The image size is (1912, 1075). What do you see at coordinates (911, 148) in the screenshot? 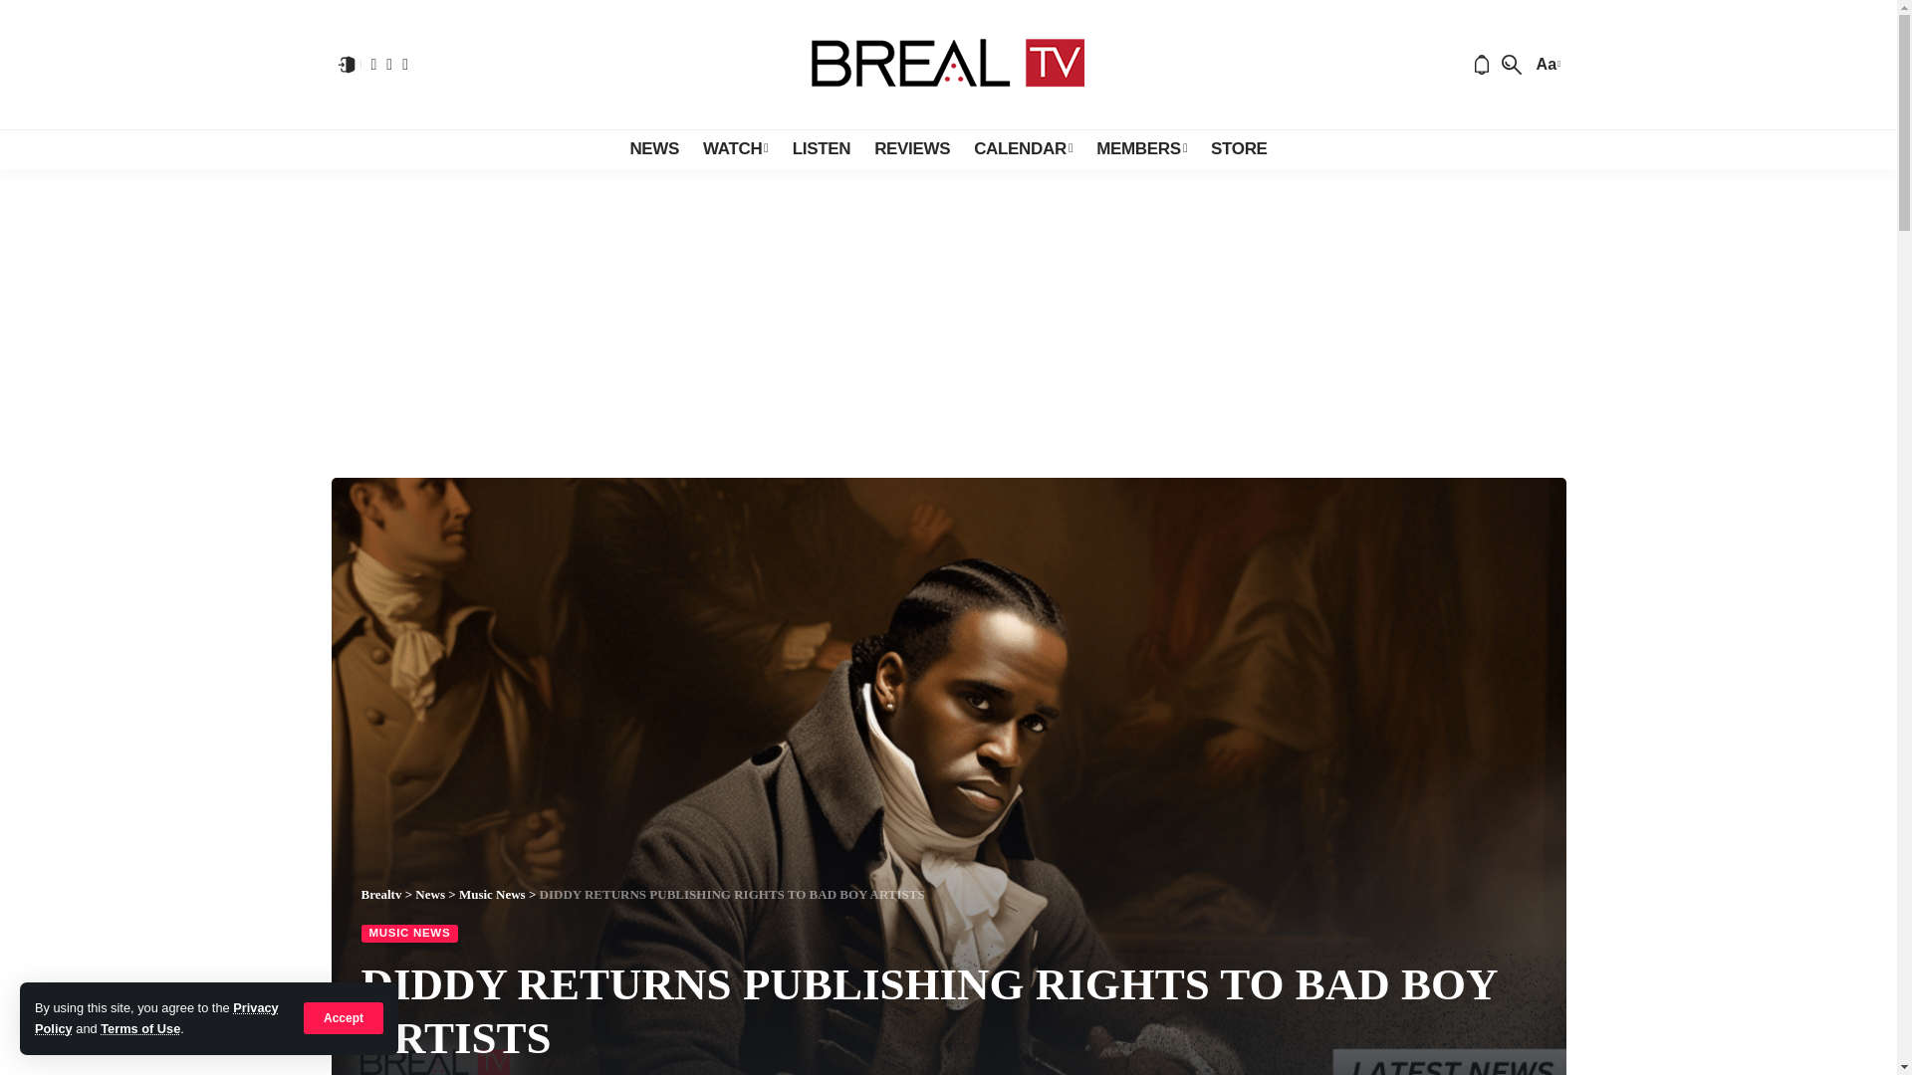
I see `REVIEWS` at bounding box center [911, 148].